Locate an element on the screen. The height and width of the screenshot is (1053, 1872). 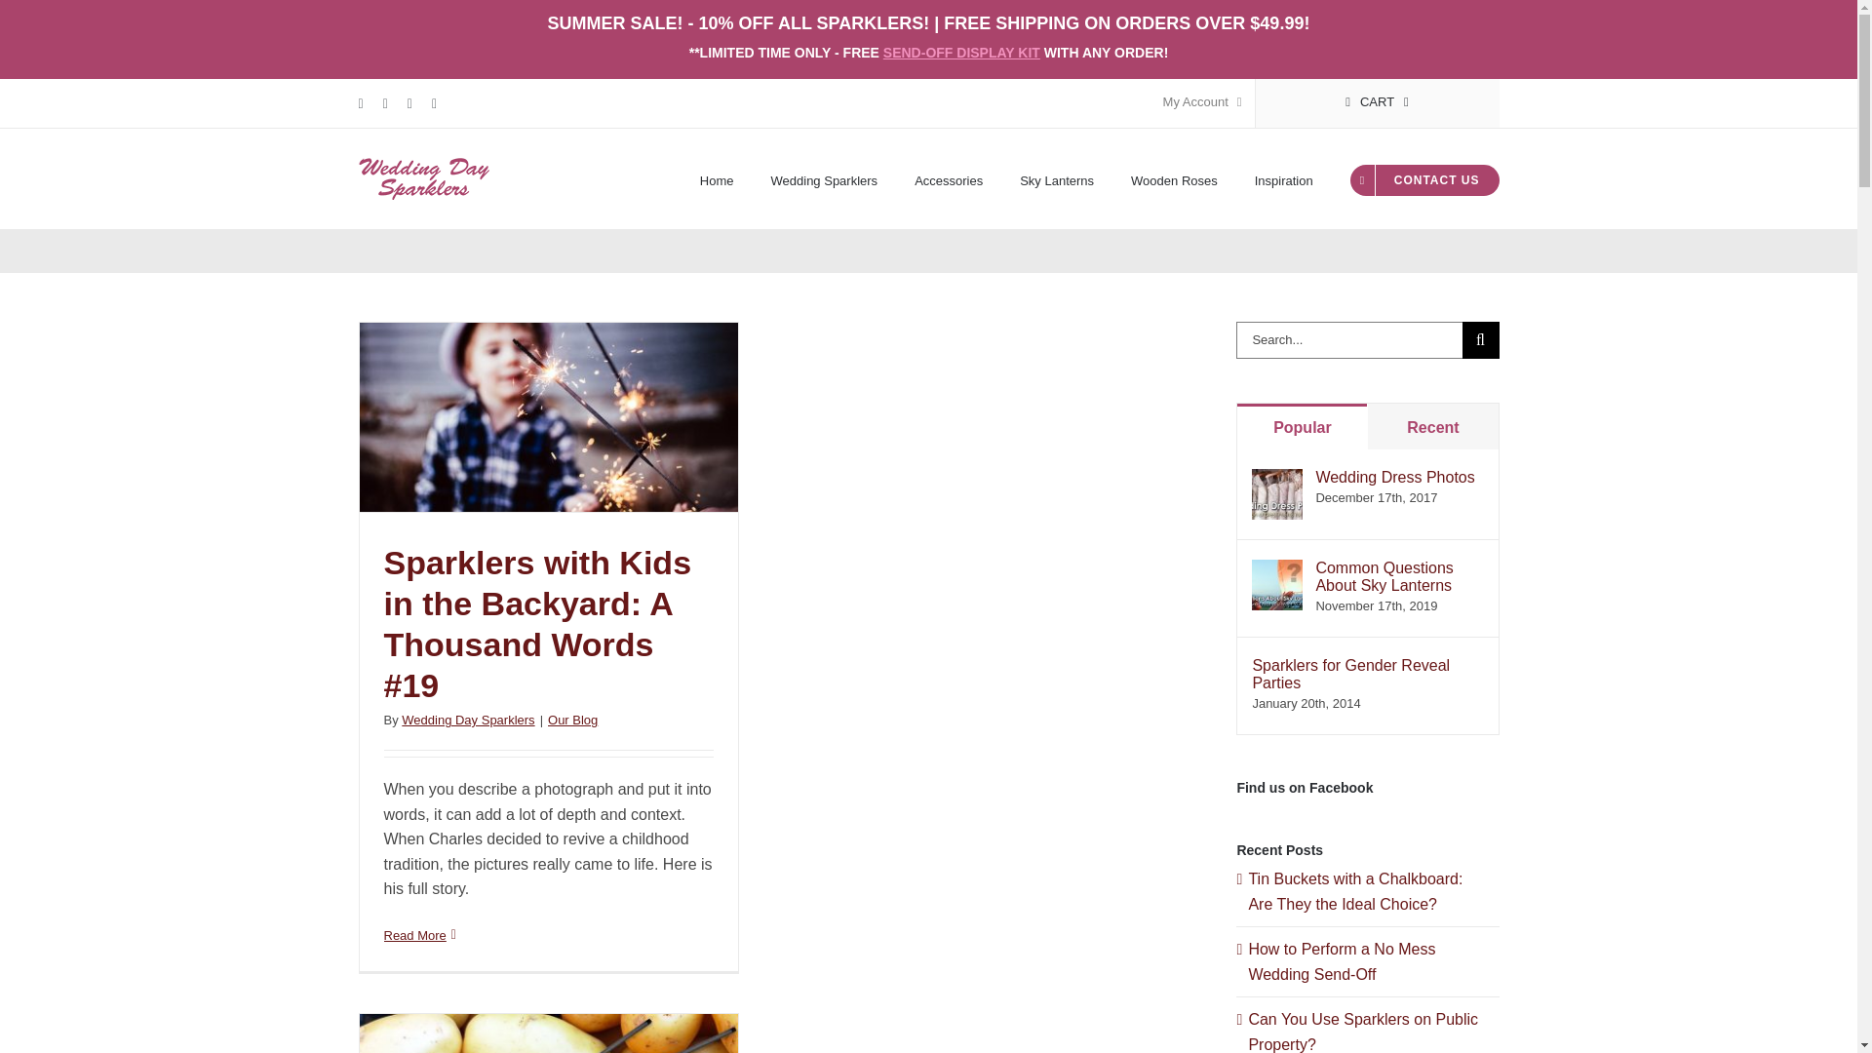
CART is located at coordinates (1377, 103).